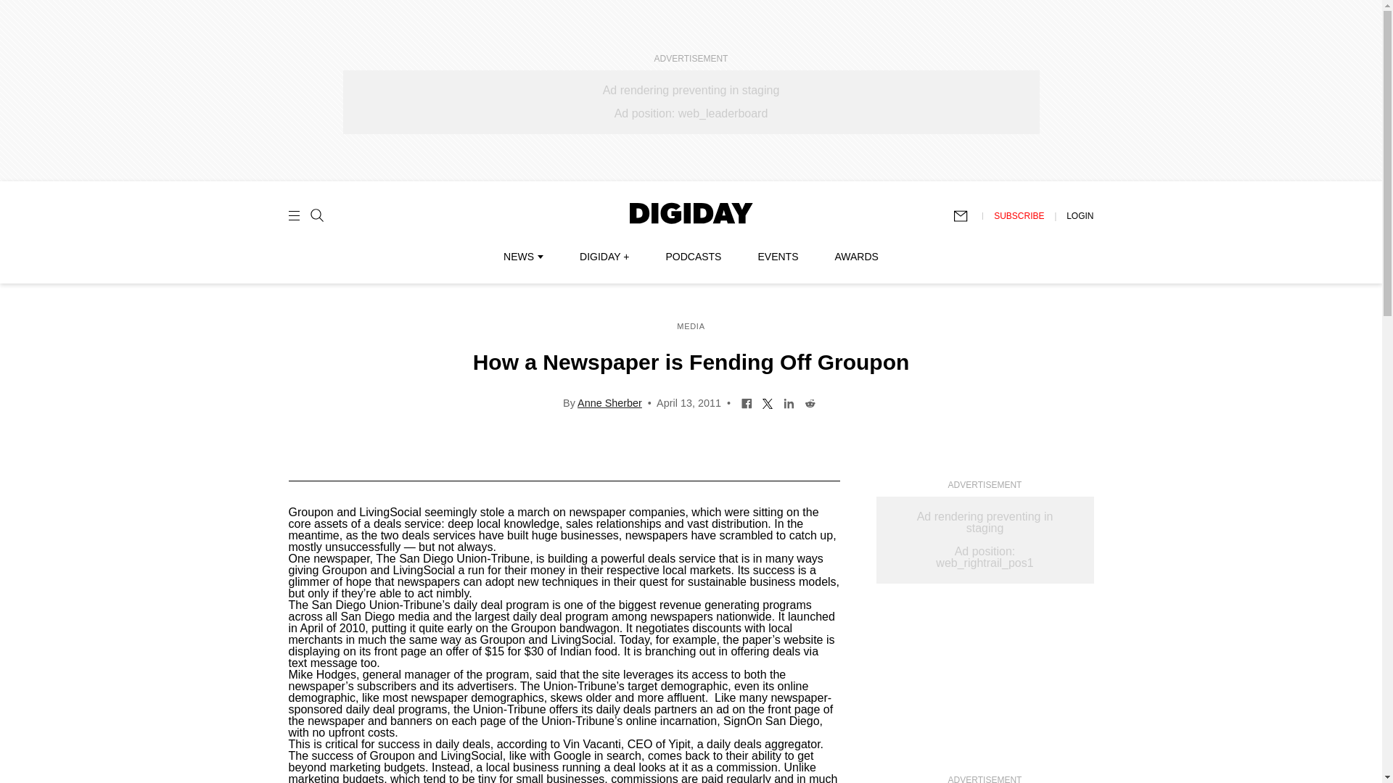 This screenshot has width=1393, height=783. What do you see at coordinates (789, 402) in the screenshot?
I see `Share on LinkedIn` at bounding box center [789, 402].